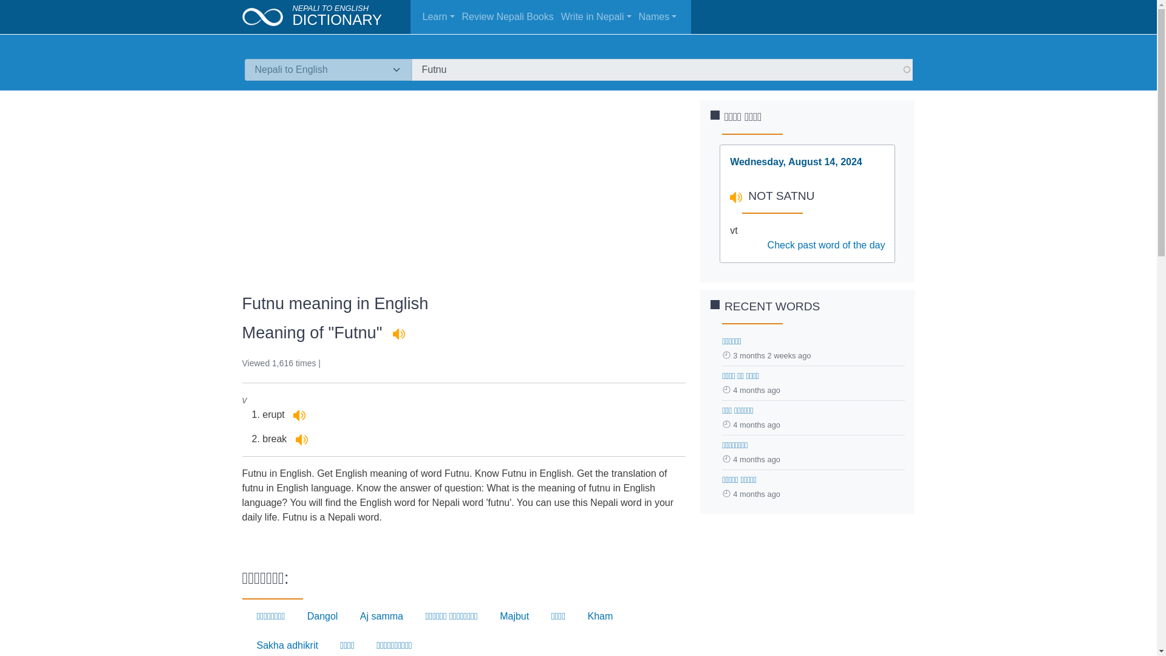 The image size is (1166, 656). Describe the element at coordinates (322, 616) in the screenshot. I see `Dangol` at that location.